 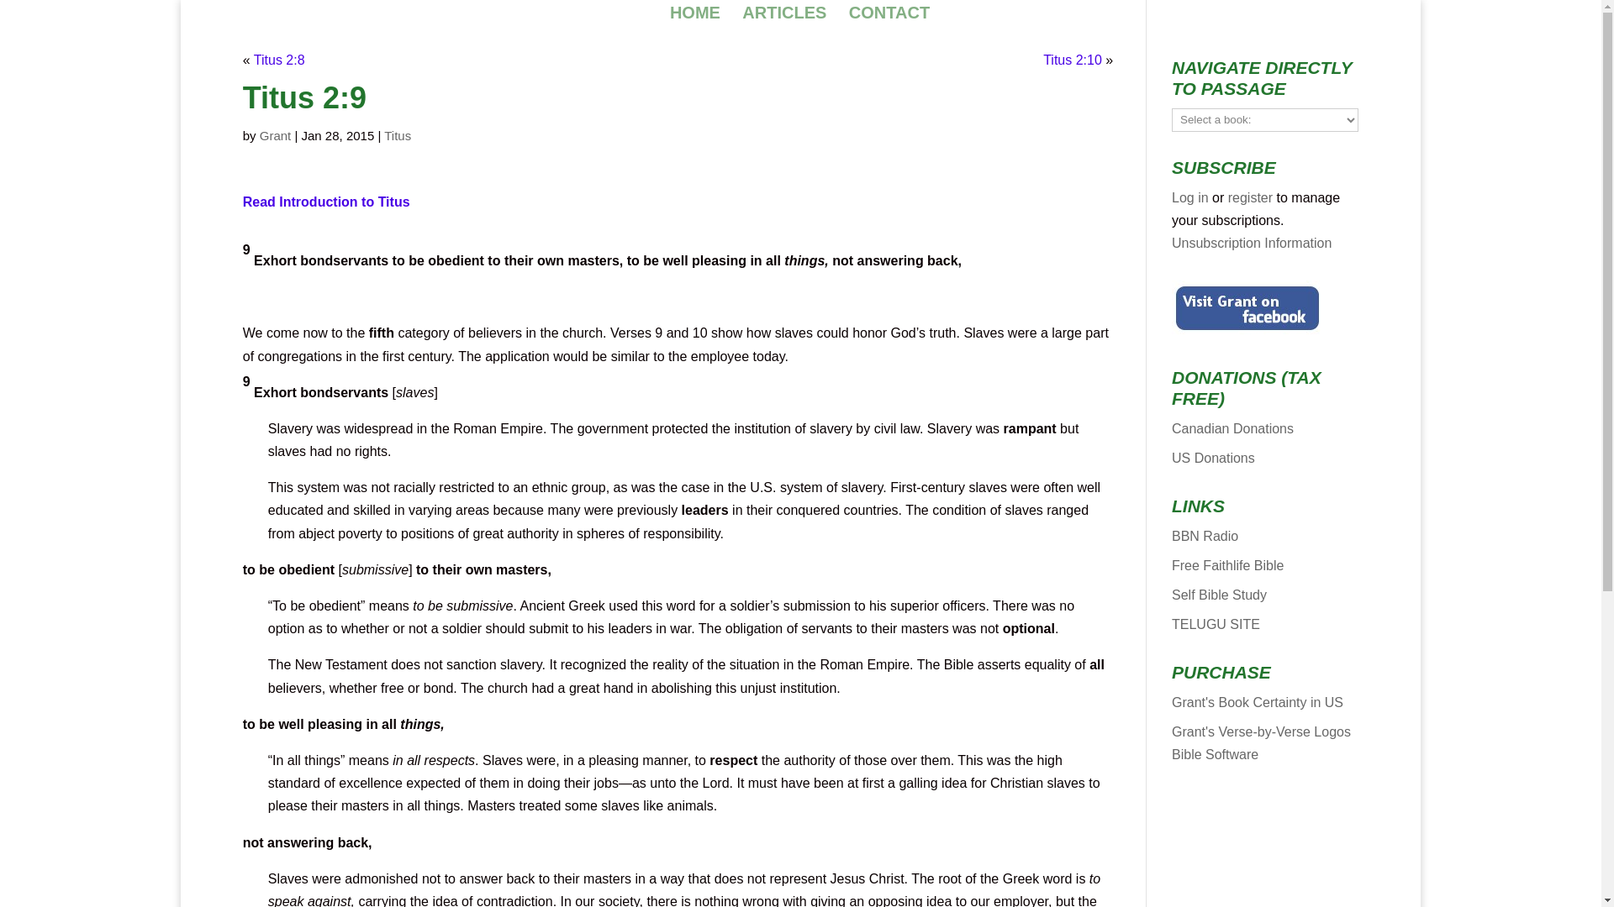 I want to click on Visit Grant on FaceBook, so click(x=1247, y=307).